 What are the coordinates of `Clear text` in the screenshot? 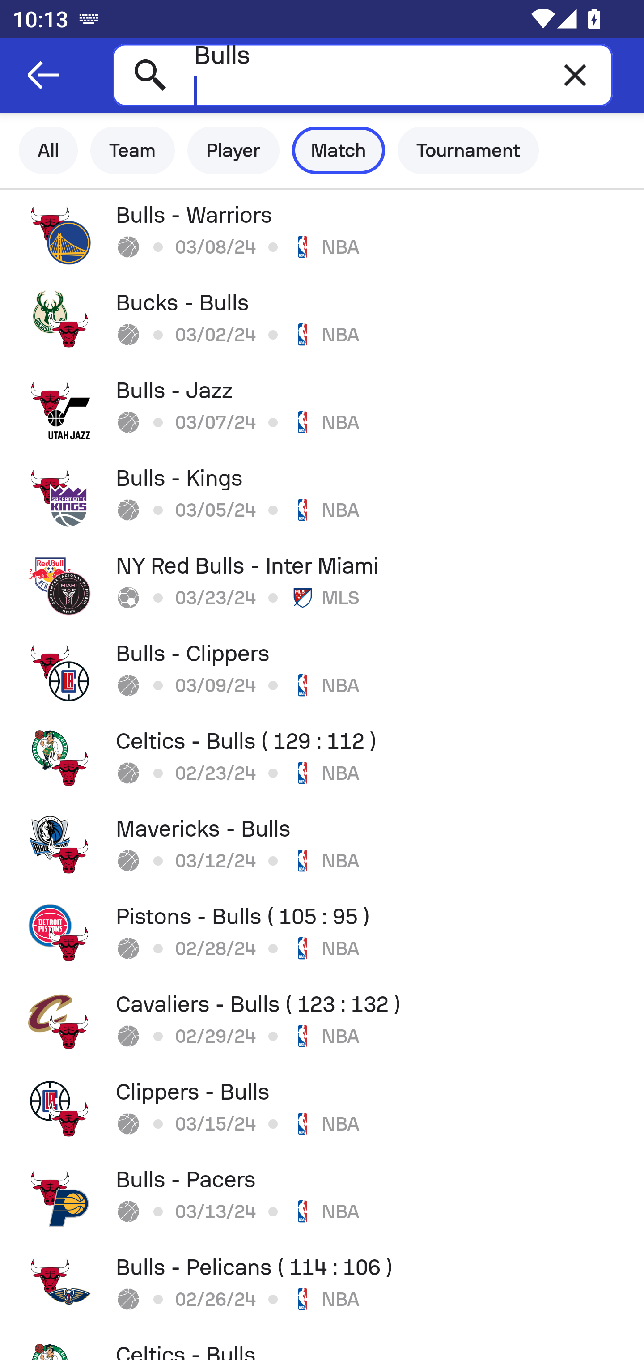 It's located at (575, 75).